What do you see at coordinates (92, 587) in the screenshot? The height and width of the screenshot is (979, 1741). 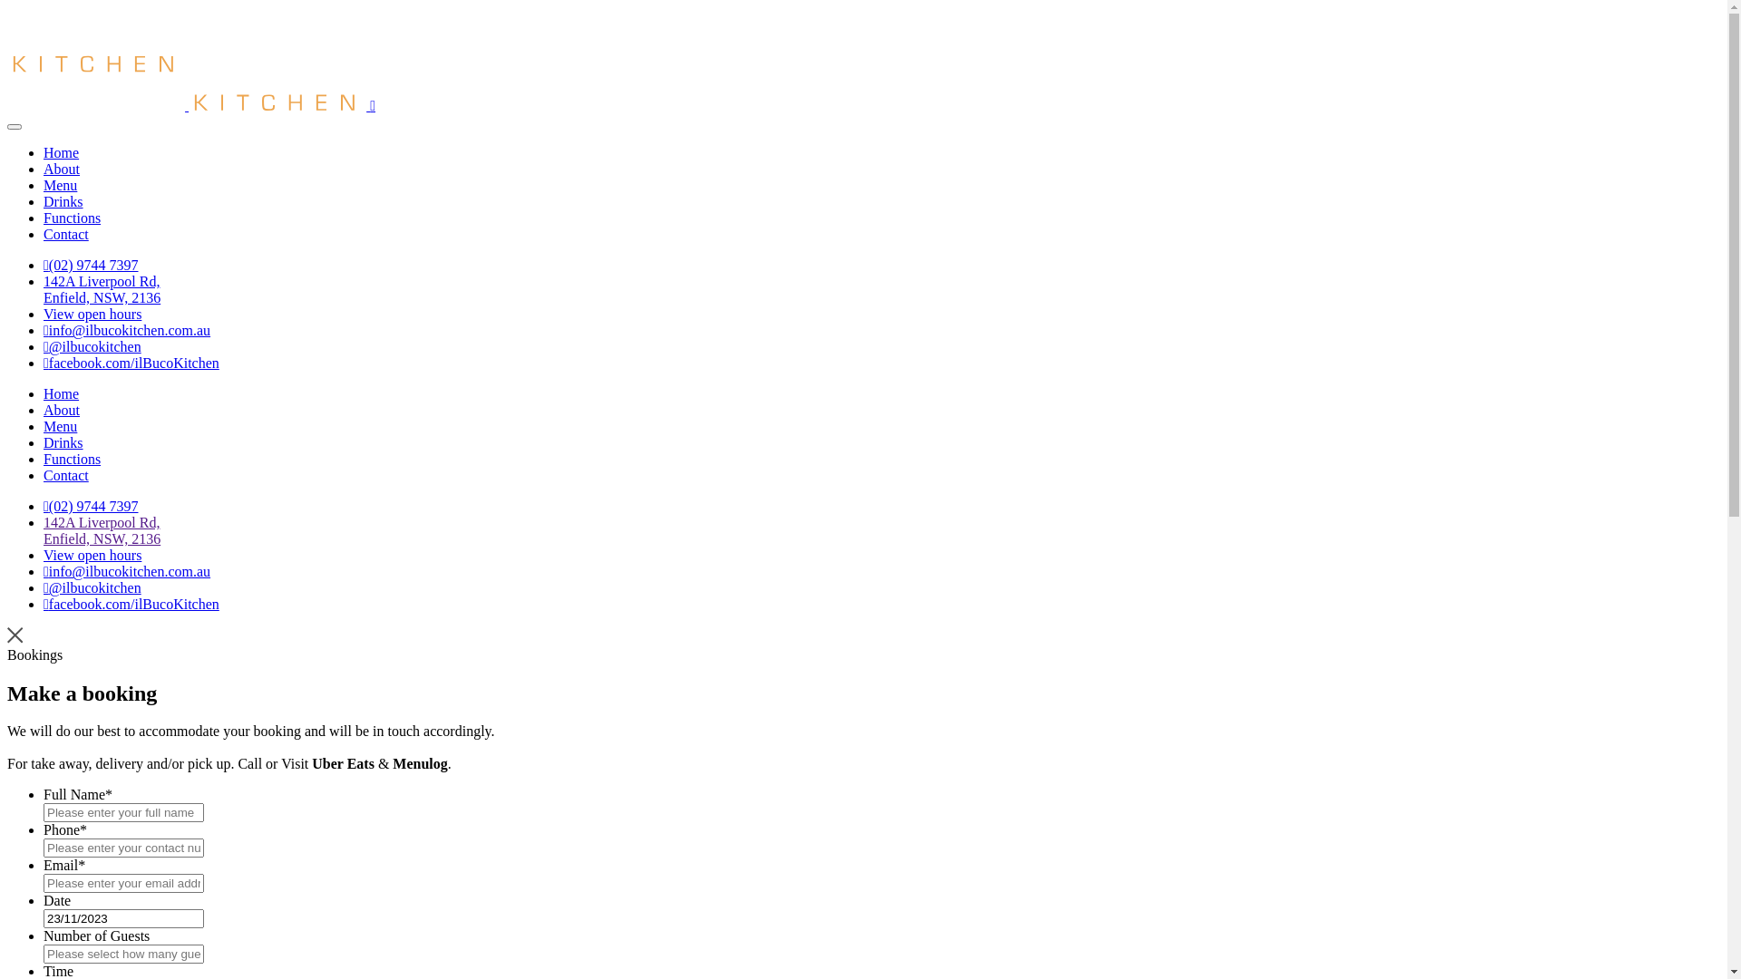 I see `@ilbucokitchen` at bounding box center [92, 587].